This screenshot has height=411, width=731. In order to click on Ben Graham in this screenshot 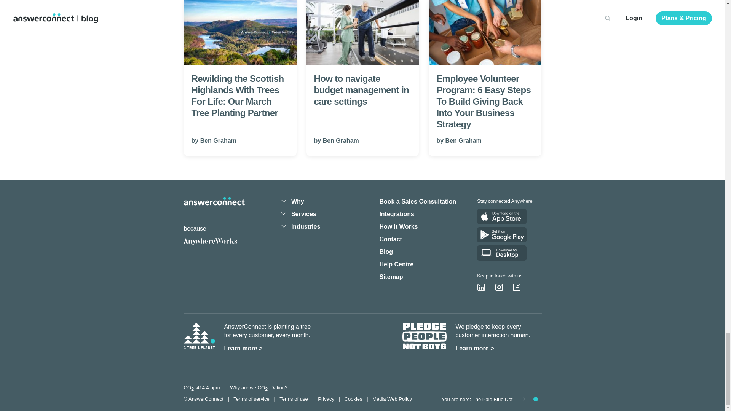, I will do `click(218, 140)`.